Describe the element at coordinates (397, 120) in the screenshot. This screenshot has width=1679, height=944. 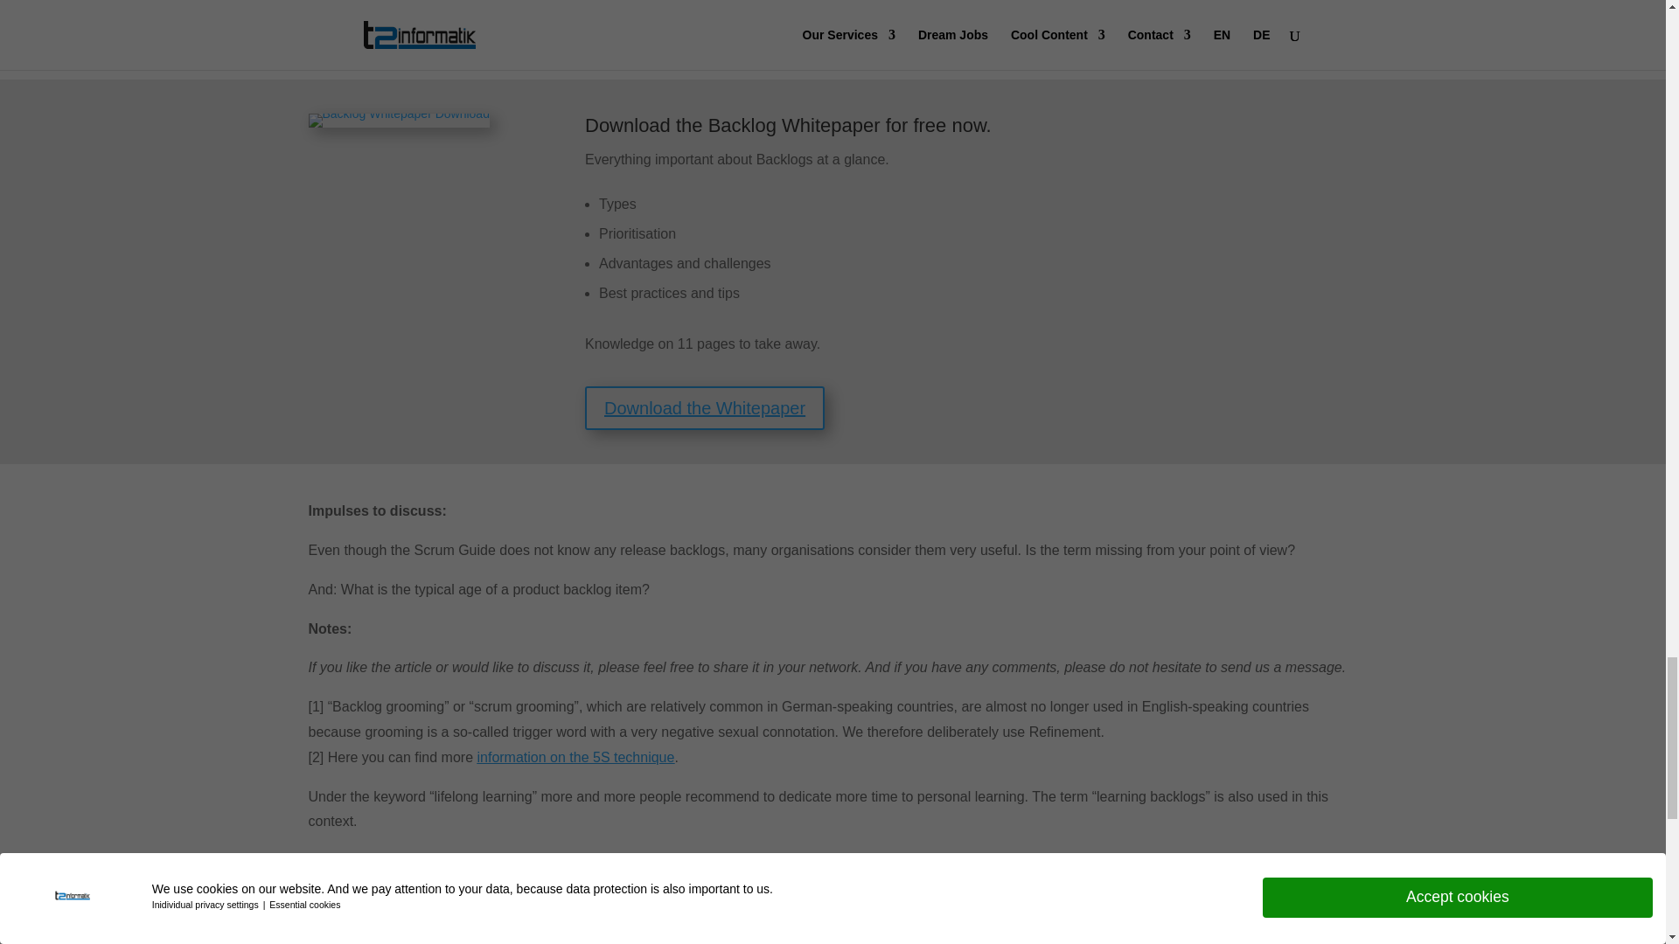
I see `Backlog Whitepaper Download` at that location.